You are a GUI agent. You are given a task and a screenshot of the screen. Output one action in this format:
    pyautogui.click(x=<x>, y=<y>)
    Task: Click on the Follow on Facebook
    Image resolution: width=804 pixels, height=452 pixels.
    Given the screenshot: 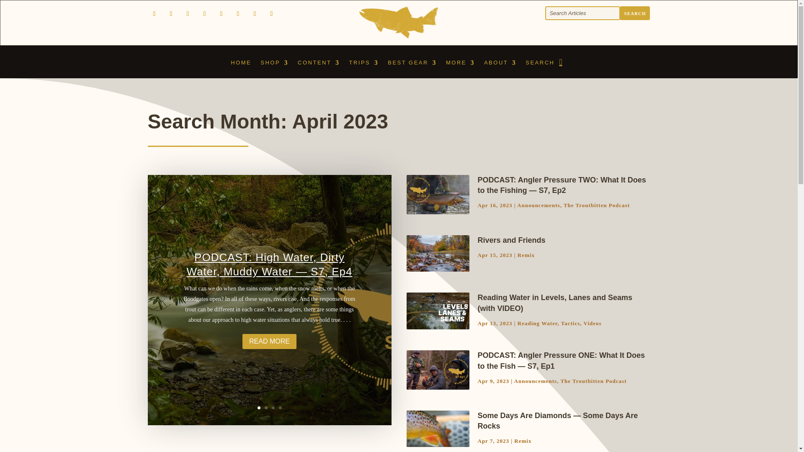 What is the action you would take?
    pyautogui.click(x=188, y=13)
    